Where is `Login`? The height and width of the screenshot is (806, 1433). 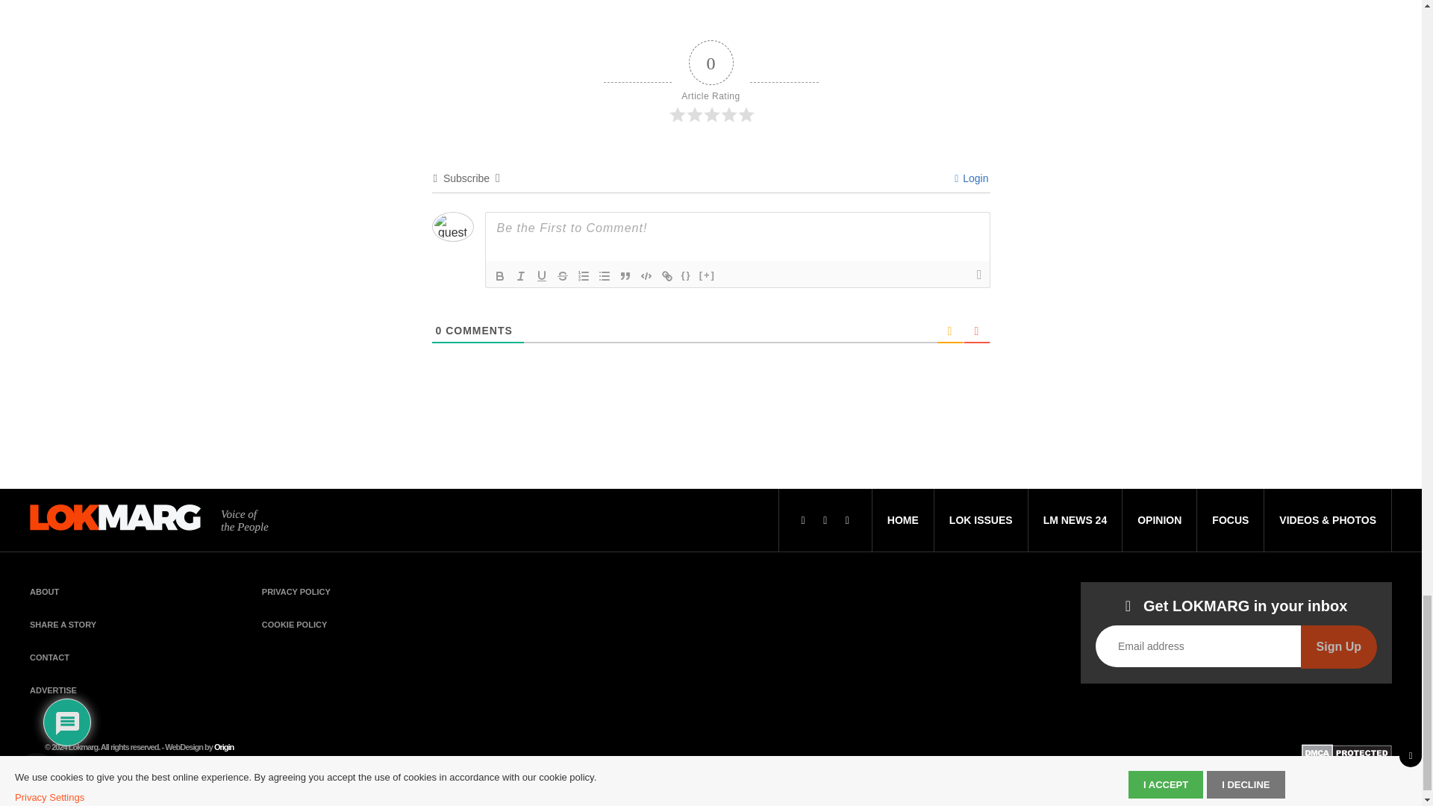 Login is located at coordinates (971, 178).